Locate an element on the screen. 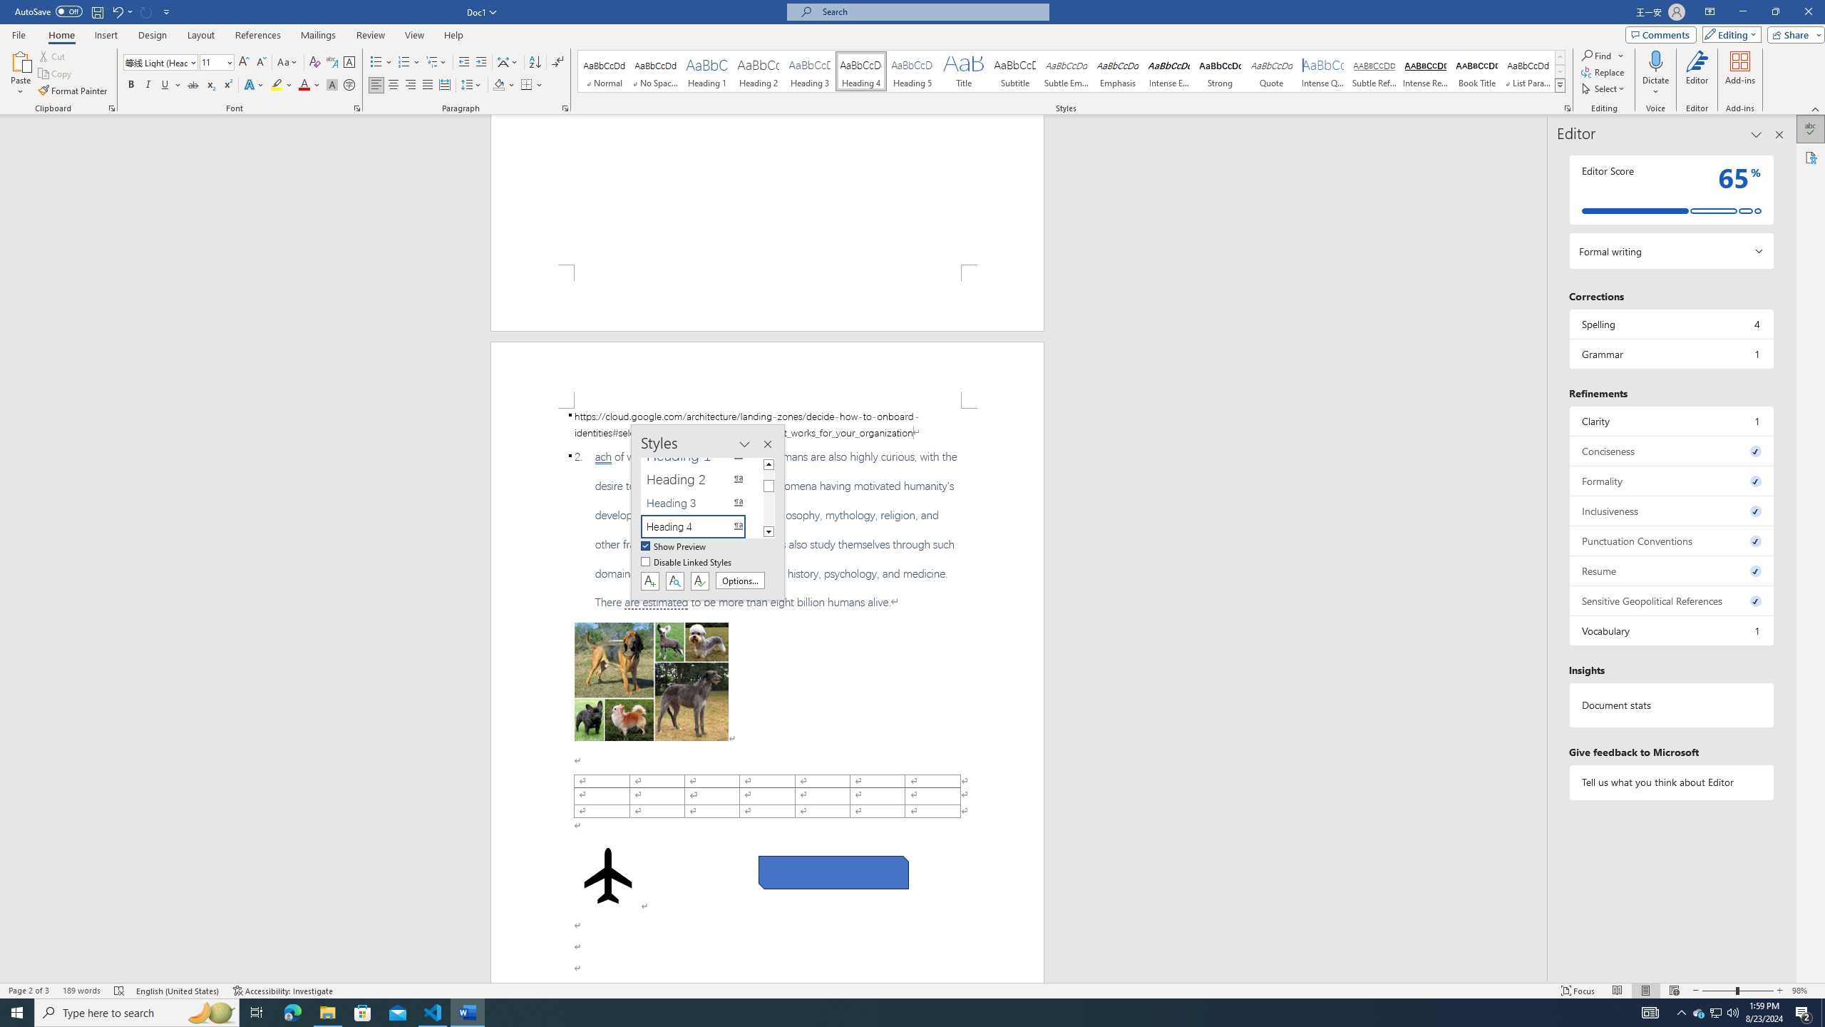 The width and height of the screenshot is (1825, 1027). Bold is located at coordinates (131, 86).